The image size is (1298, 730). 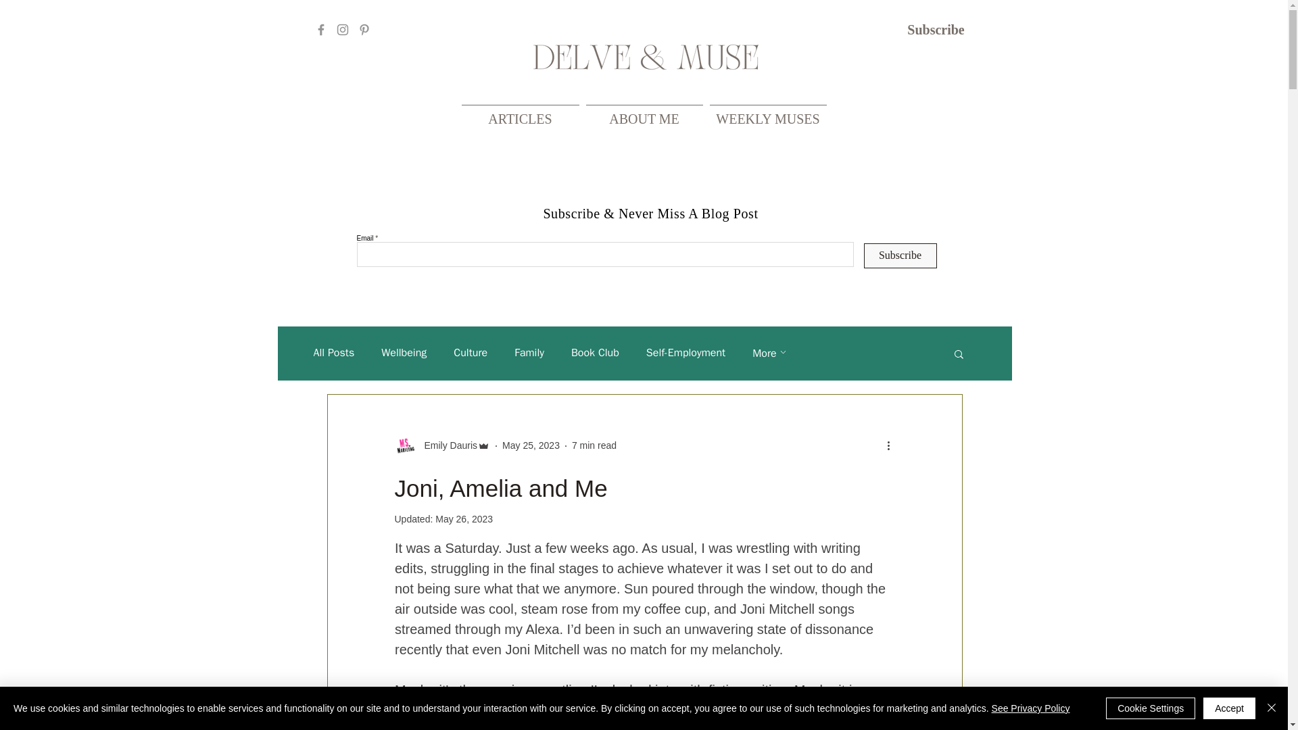 What do you see at coordinates (936, 30) in the screenshot?
I see `Subscribe` at bounding box center [936, 30].